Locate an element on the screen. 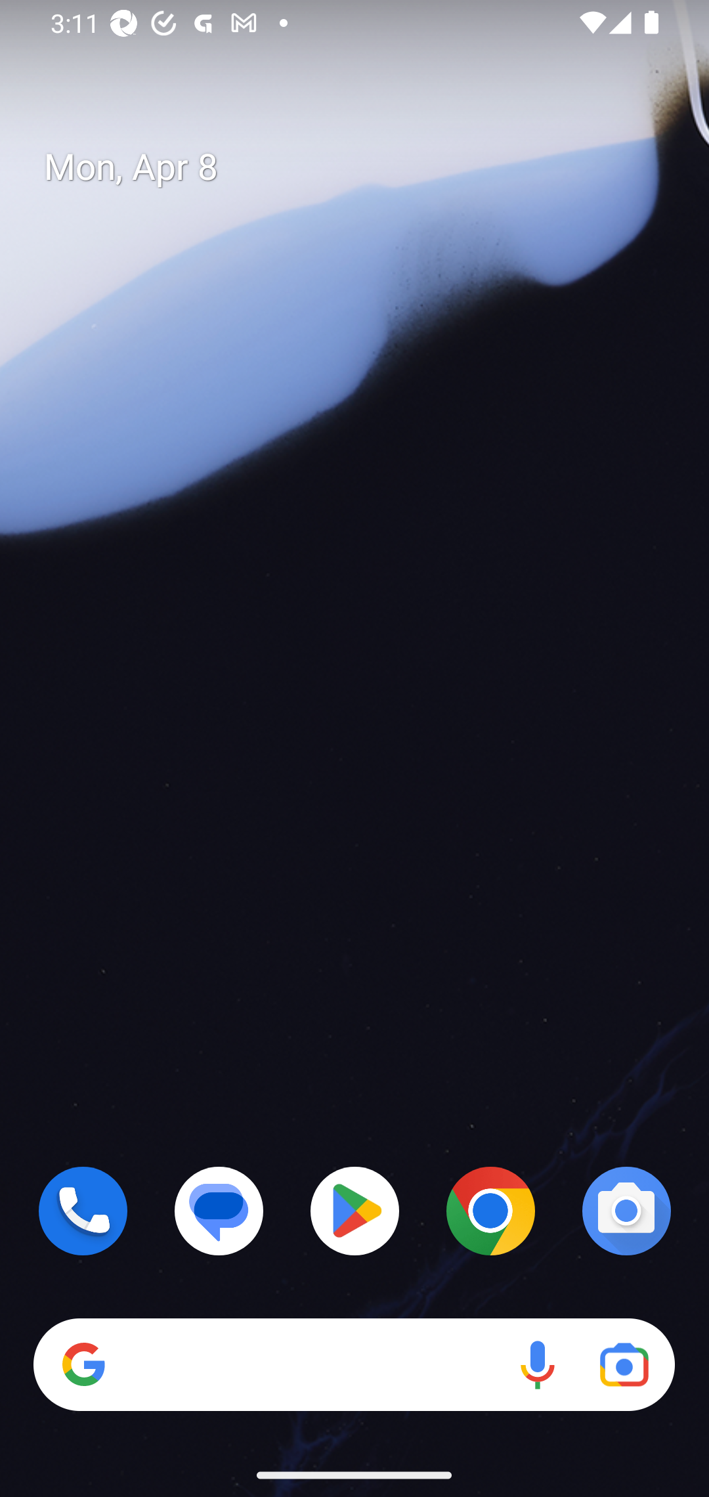 This screenshot has height=1497, width=709. Phone is located at coordinates (83, 1211).